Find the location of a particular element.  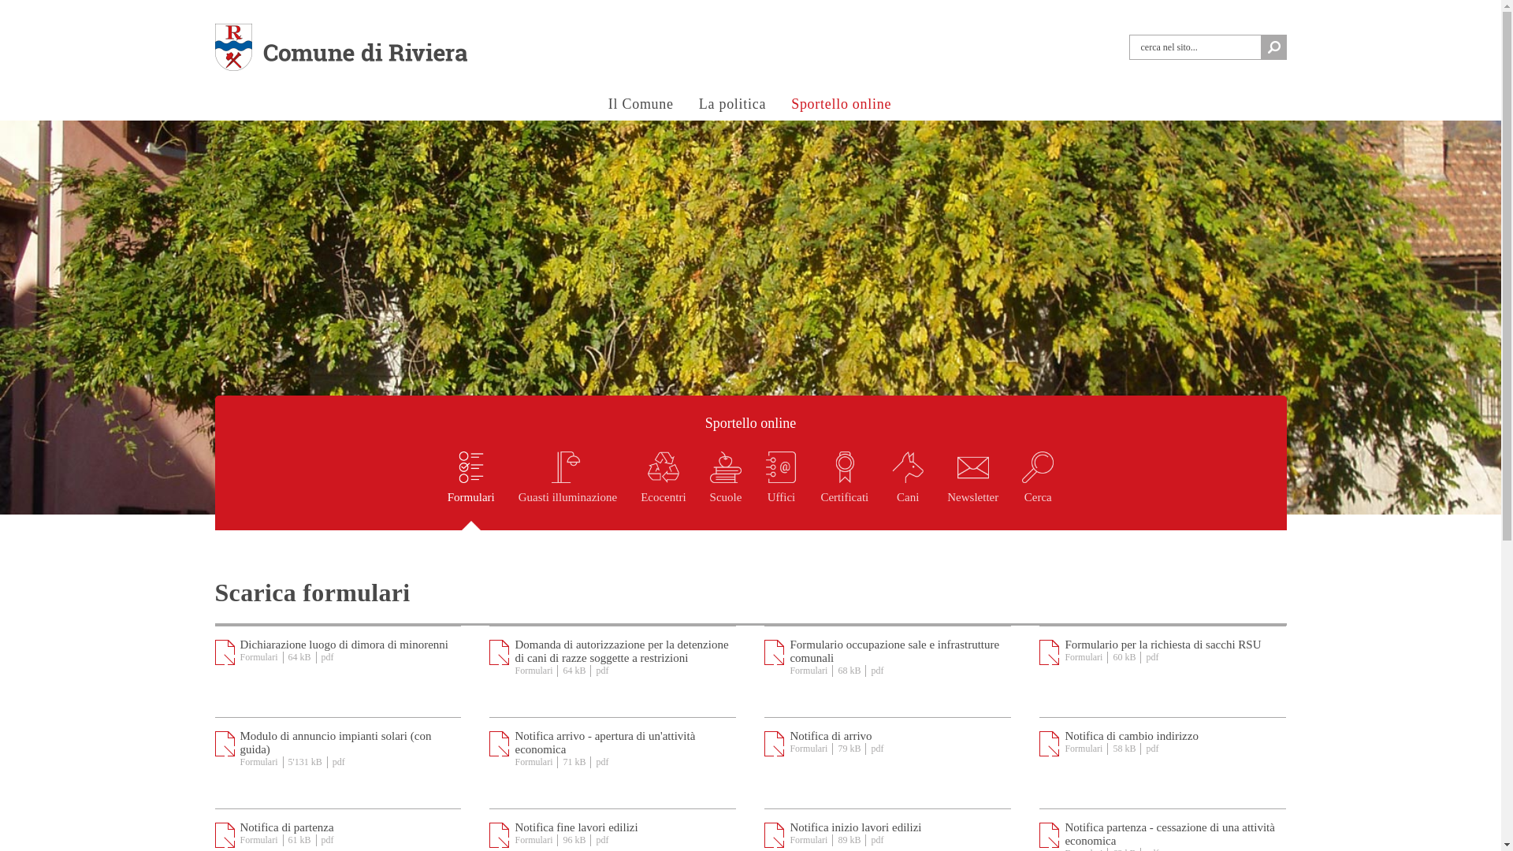

Notifica di cambio indirizzo is located at coordinates (1132, 736).